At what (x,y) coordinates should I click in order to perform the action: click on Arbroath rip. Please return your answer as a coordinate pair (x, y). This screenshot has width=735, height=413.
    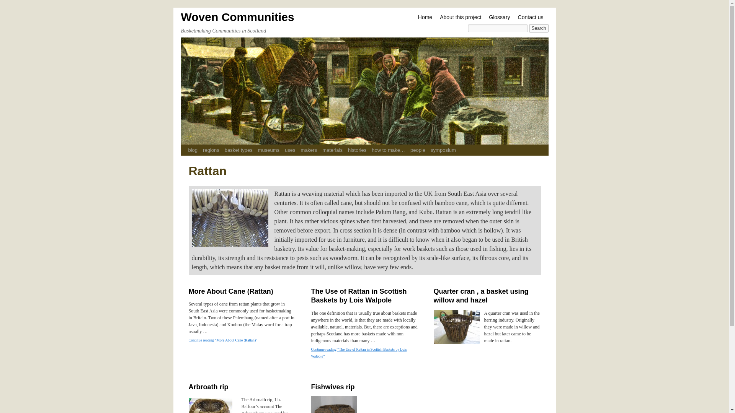
    Looking at the image, I should click on (208, 387).